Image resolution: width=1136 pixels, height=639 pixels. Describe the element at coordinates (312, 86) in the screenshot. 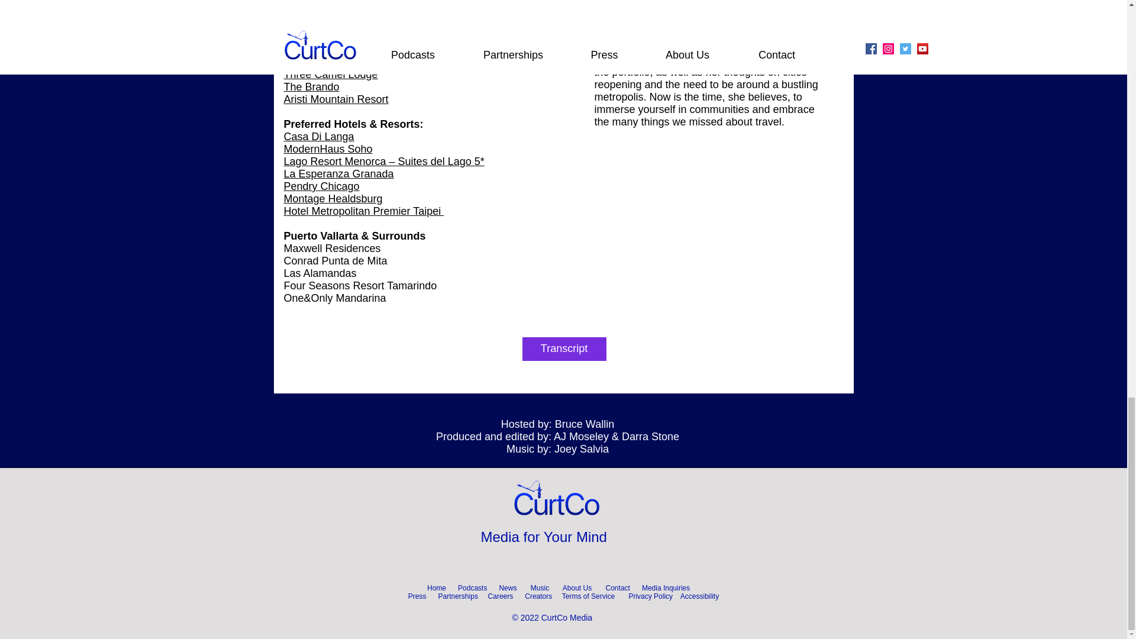

I see `The Brando` at that location.